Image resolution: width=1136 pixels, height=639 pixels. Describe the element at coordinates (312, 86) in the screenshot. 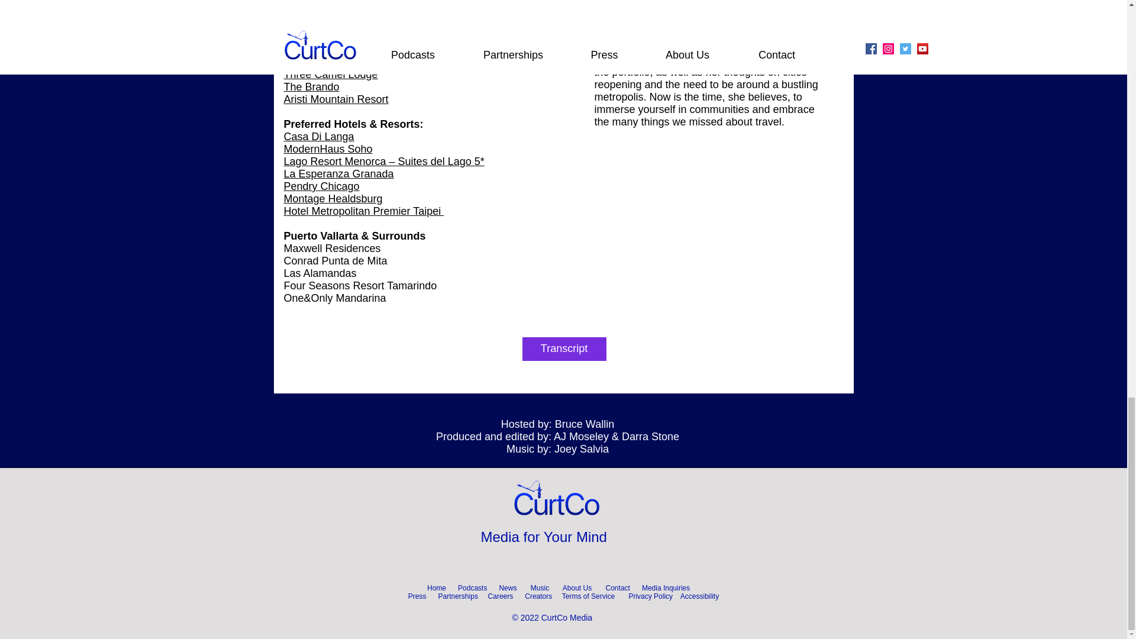

I see `The Brando` at that location.